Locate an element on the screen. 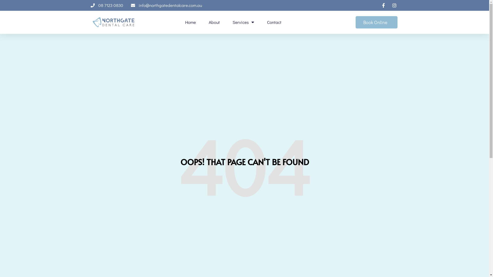  About is located at coordinates (214, 22).